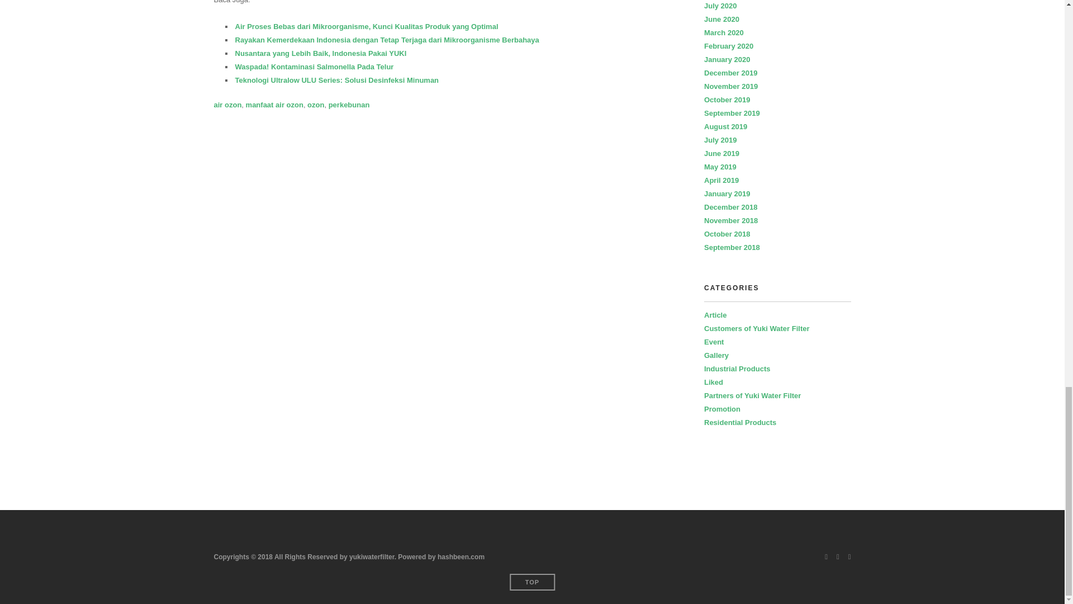 The image size is (1073, 604). Describe the element at coordinates (314, 67) in the screenshot. I see `Waspada! Kontaminasi Salmonella Pada Telur` at that location.